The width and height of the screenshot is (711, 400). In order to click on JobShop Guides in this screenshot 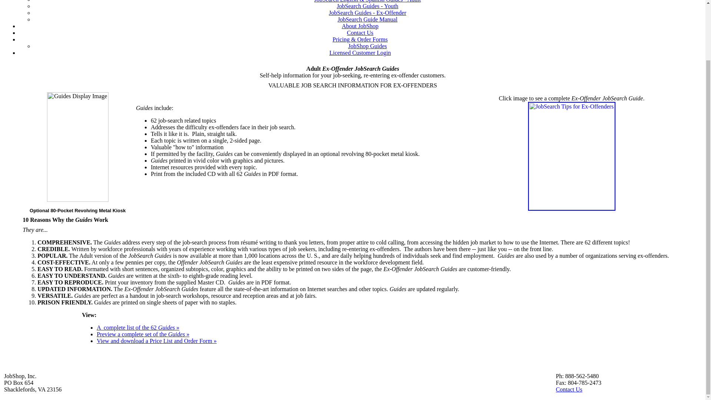, I will do `click(367, 46)`.